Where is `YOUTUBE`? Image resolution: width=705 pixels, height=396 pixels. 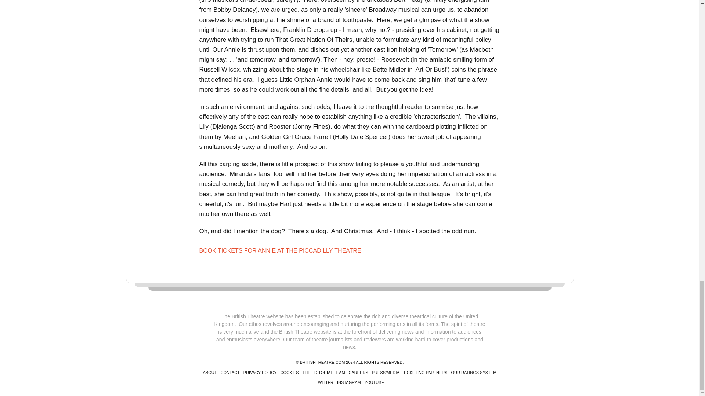
YOUTUBE is located at coordinates (374, 382).